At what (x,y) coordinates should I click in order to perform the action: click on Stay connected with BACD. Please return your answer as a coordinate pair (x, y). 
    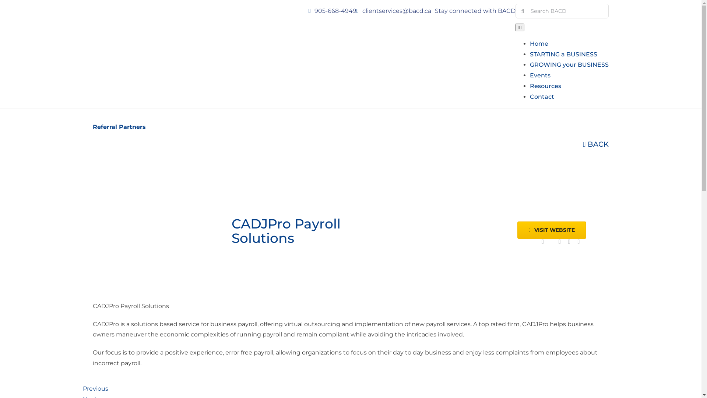
    Looking at the image, I should click on (475, 11).